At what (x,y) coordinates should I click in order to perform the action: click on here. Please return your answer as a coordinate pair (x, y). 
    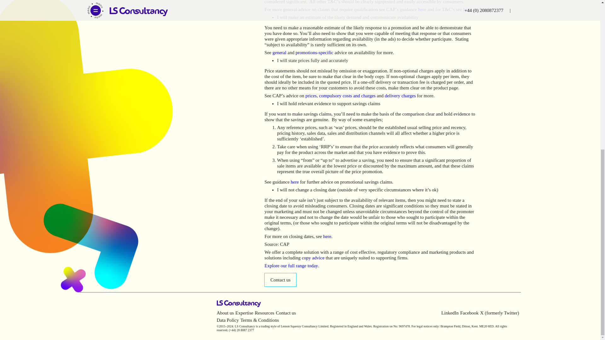
    Looking at the image, I should click on (327, 236).